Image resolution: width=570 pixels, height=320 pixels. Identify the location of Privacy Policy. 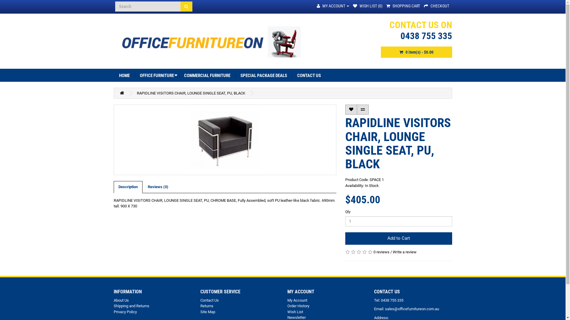
(125, 312).